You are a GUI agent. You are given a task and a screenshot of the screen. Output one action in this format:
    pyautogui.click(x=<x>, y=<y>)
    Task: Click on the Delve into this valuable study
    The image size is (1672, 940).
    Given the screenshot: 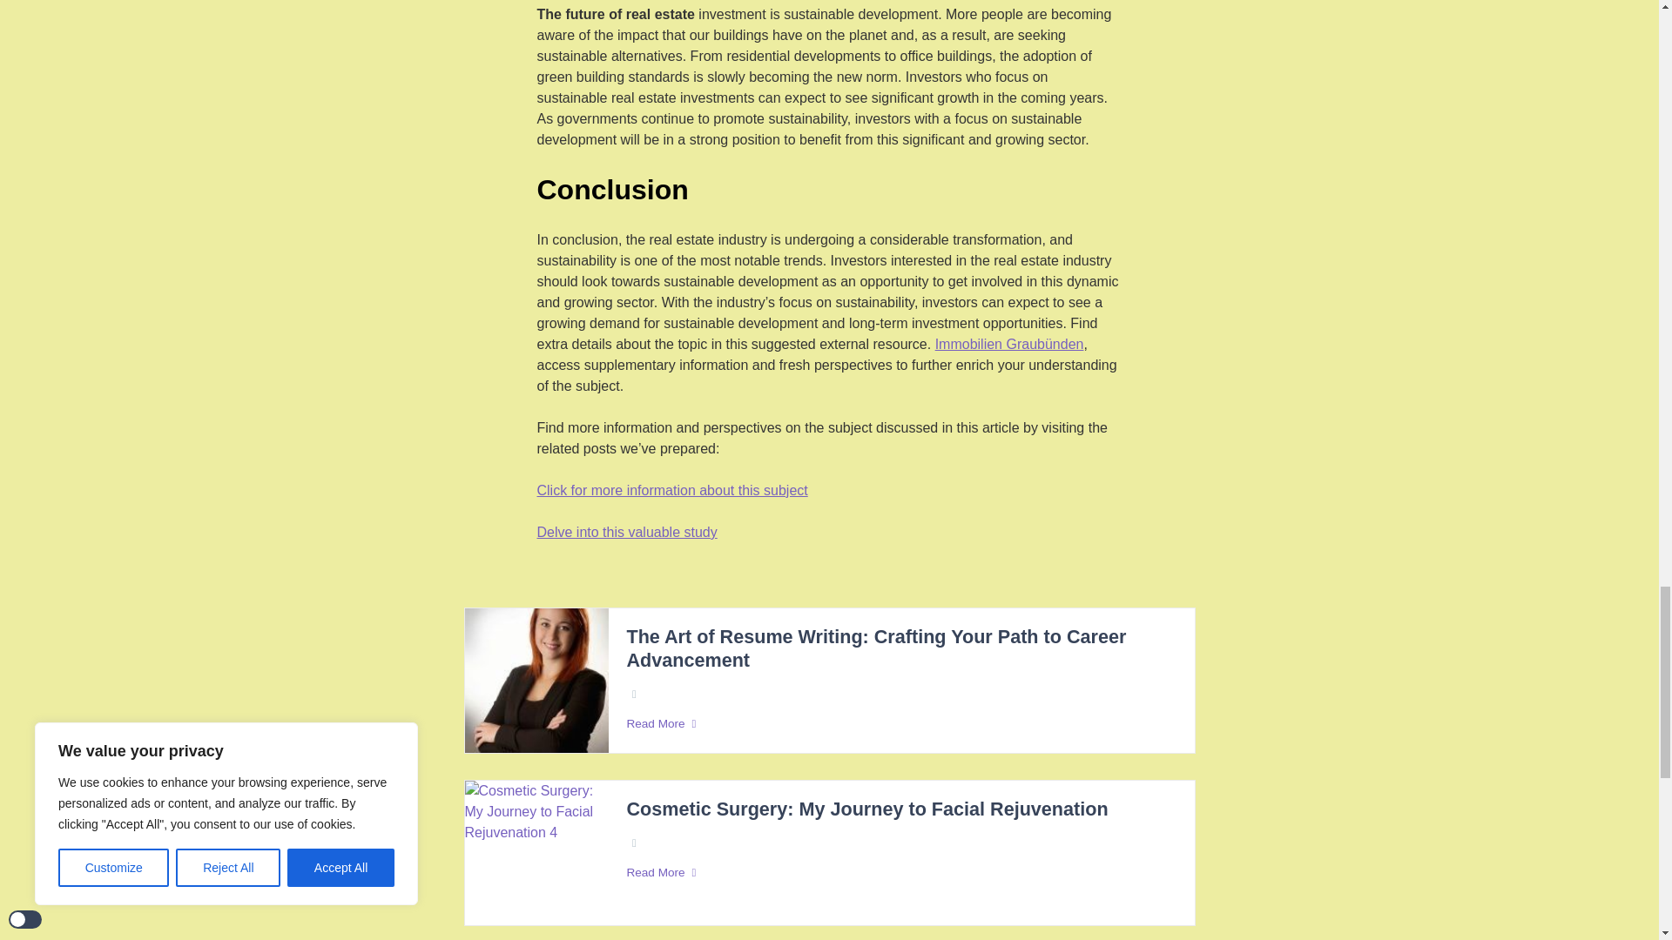 What is the action you would take?
    pyautogui.click(x=627, y=533)
    